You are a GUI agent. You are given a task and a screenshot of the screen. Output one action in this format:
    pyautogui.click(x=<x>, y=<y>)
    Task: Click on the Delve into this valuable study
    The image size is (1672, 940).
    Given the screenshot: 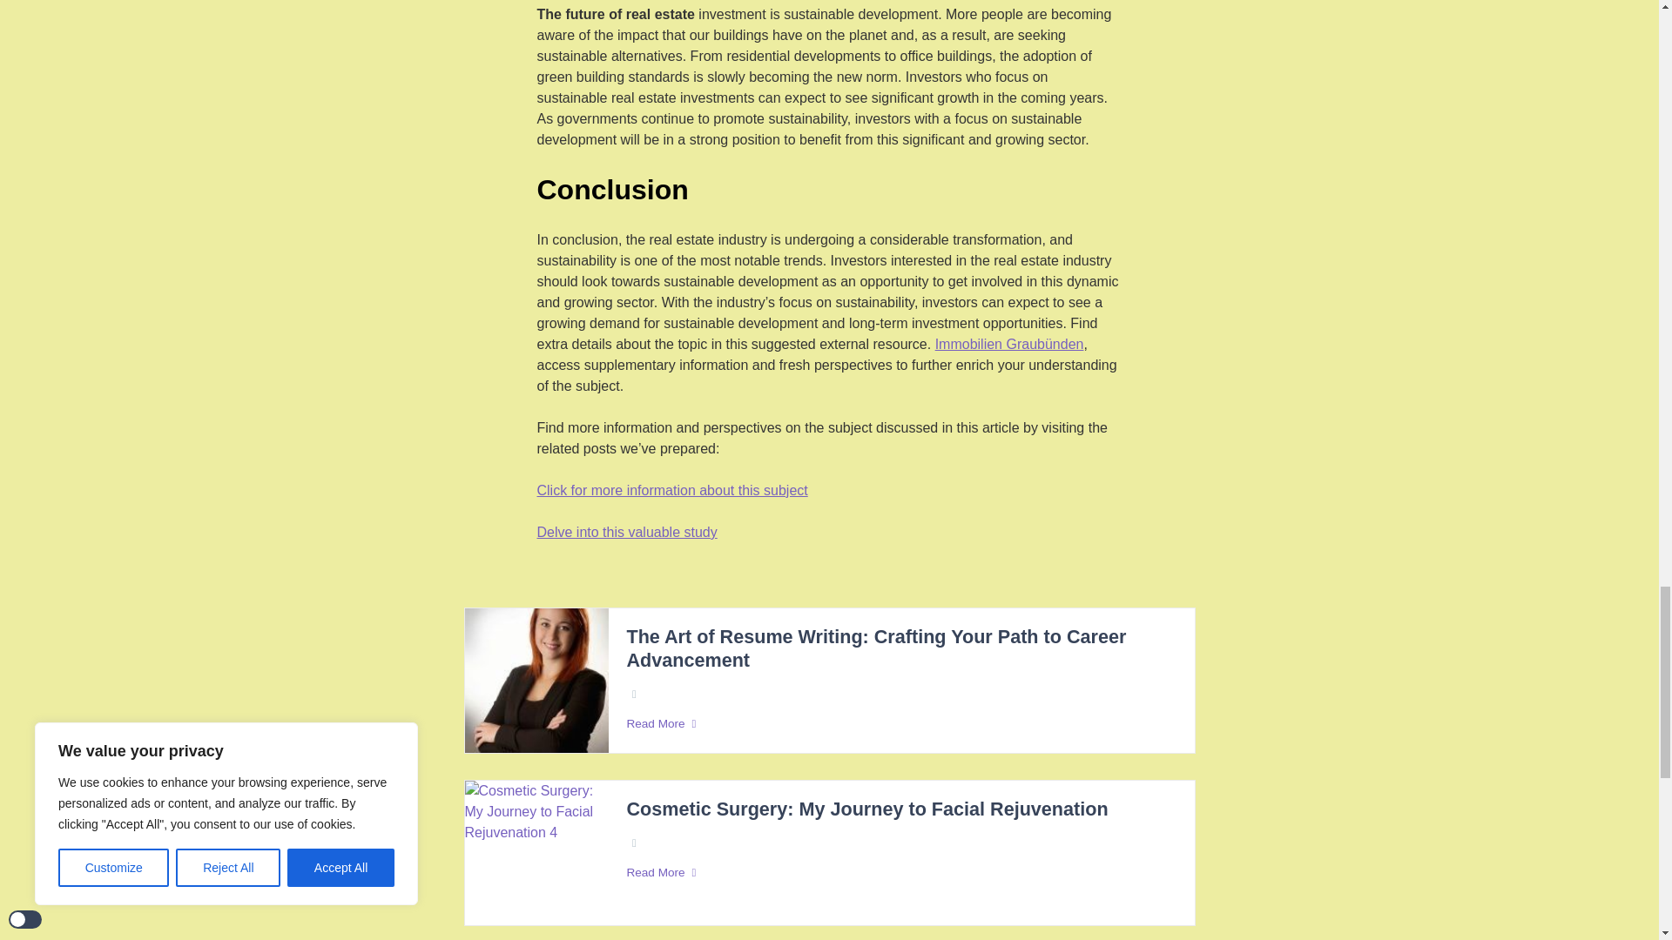 What is the action you would take?
    pyautogui.click(x=627, y=533)
    